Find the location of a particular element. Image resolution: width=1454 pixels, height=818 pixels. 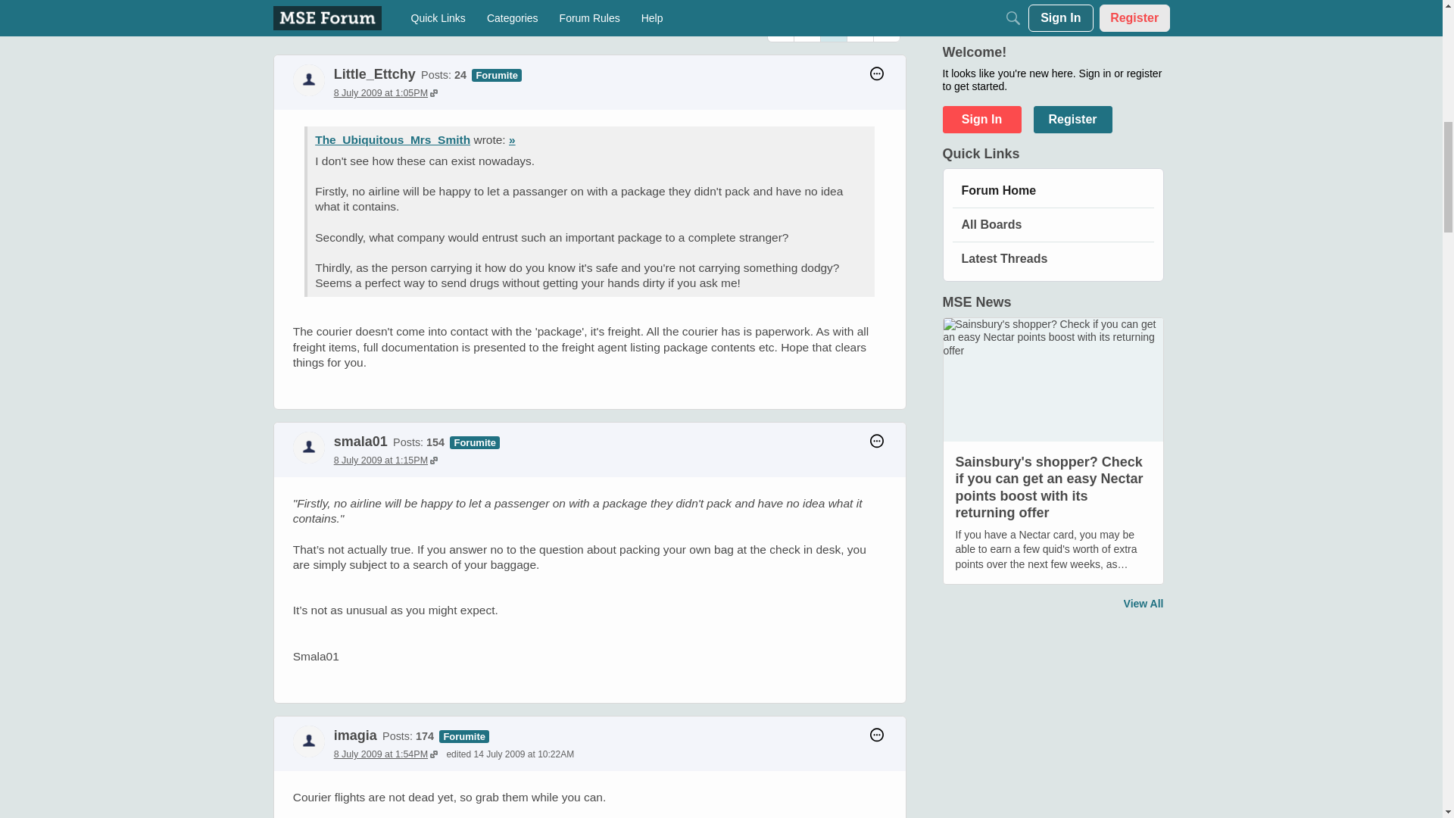

Edited 14 July 2009 at 10:22AM. is located at coordinates (510, 754).